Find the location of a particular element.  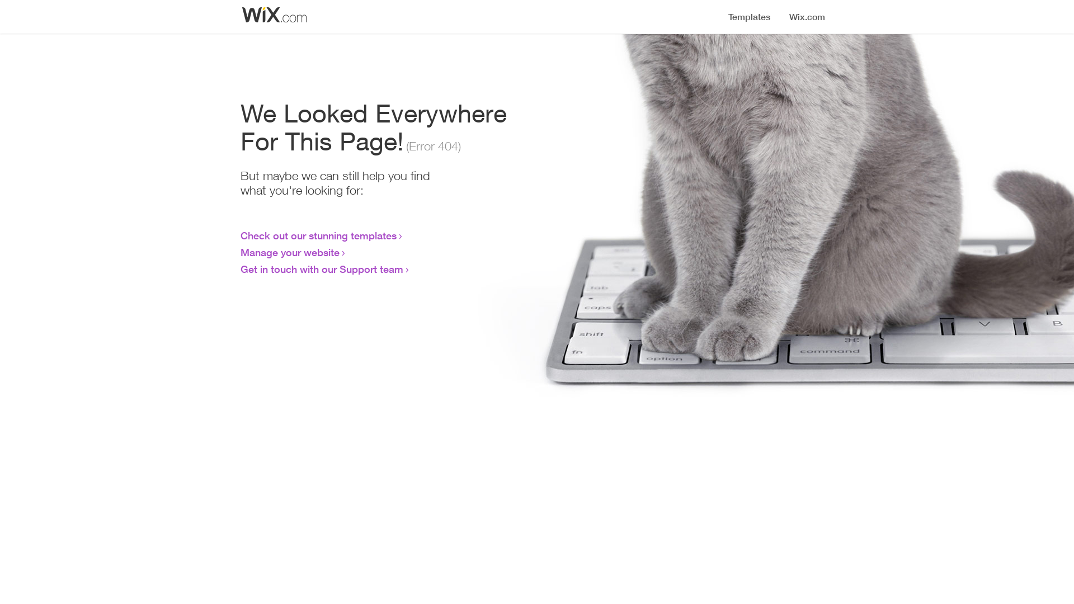

Check out our stunning templates is located at coordinates (319, 235).